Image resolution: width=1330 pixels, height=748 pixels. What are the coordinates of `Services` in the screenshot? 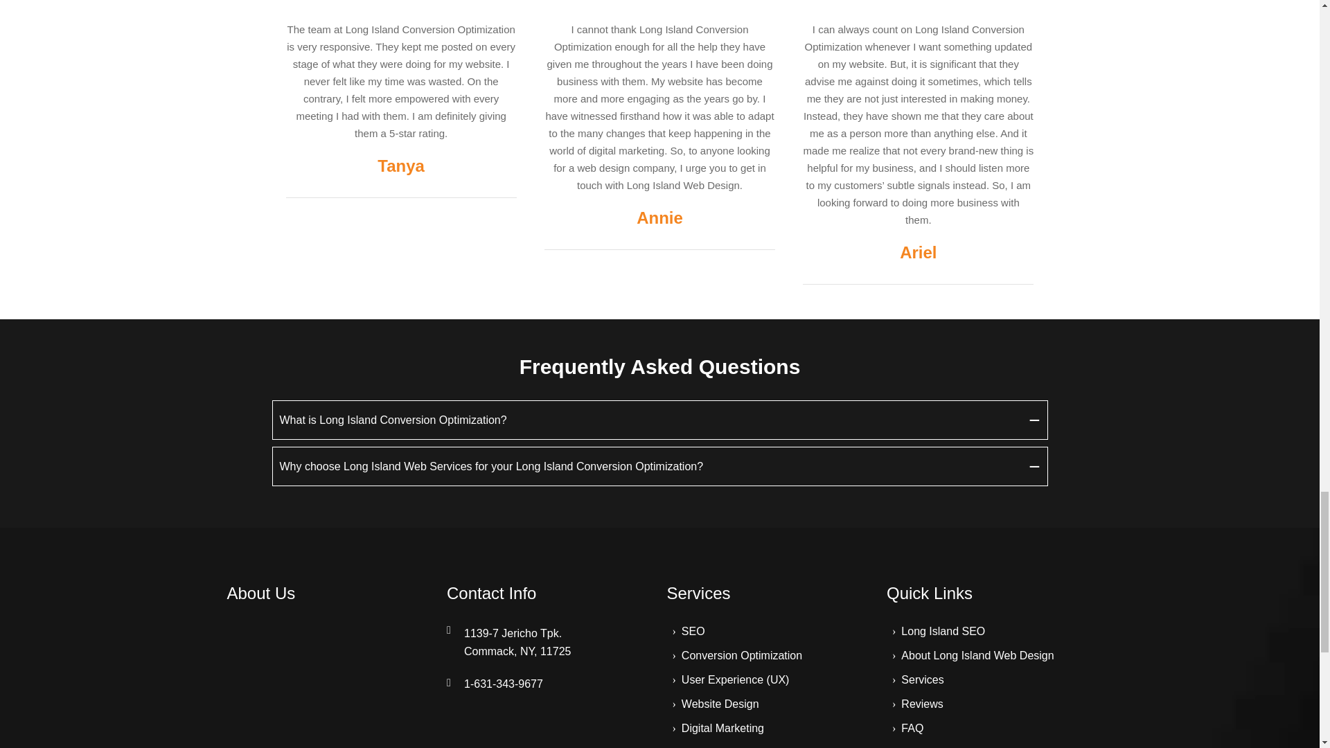 It's located at (722, 728).